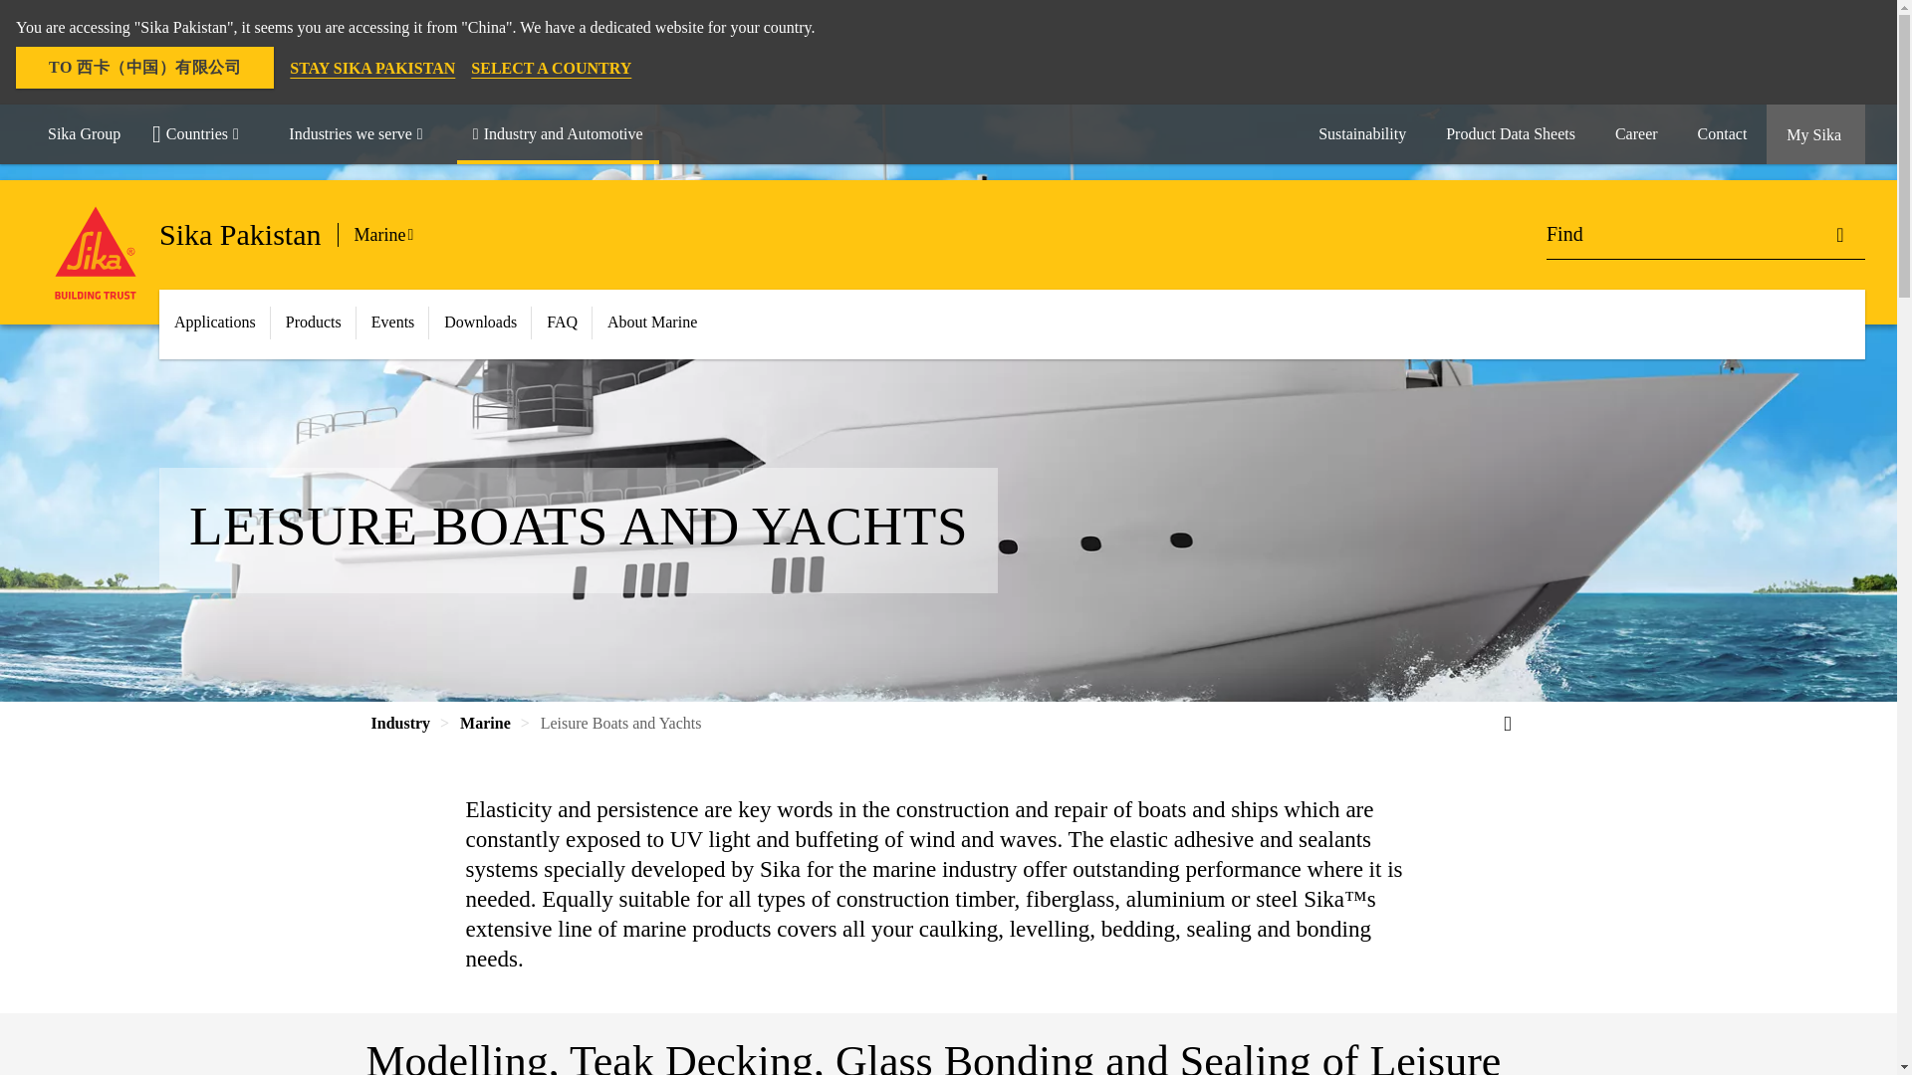  I want to click on Countries, so click(204, 133).